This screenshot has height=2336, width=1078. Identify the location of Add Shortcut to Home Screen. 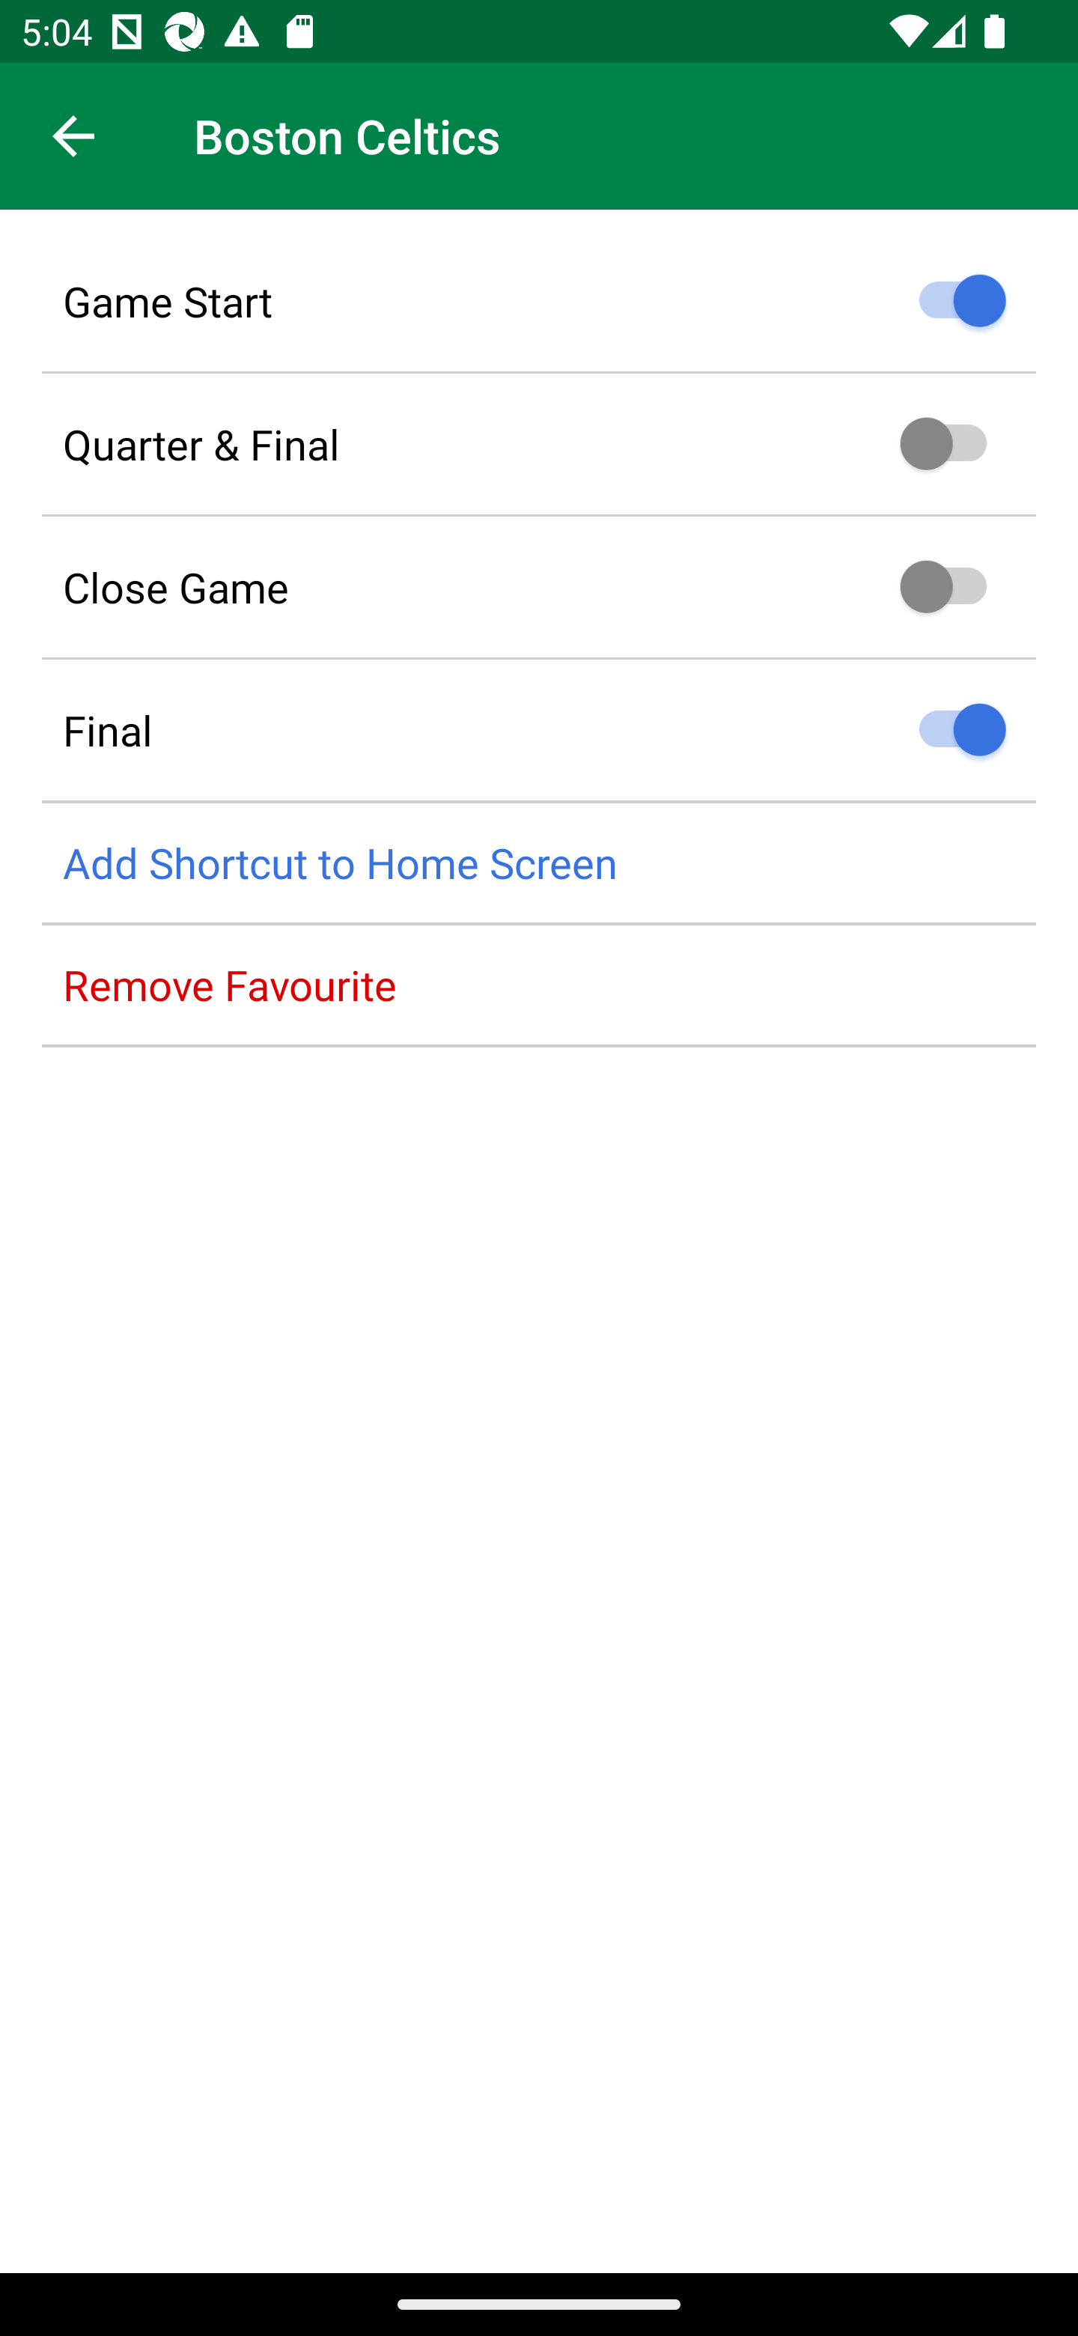
(539, 864).